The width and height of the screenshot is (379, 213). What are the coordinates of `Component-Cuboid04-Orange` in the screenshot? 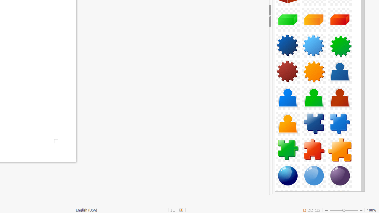 It's located at (314, 20).